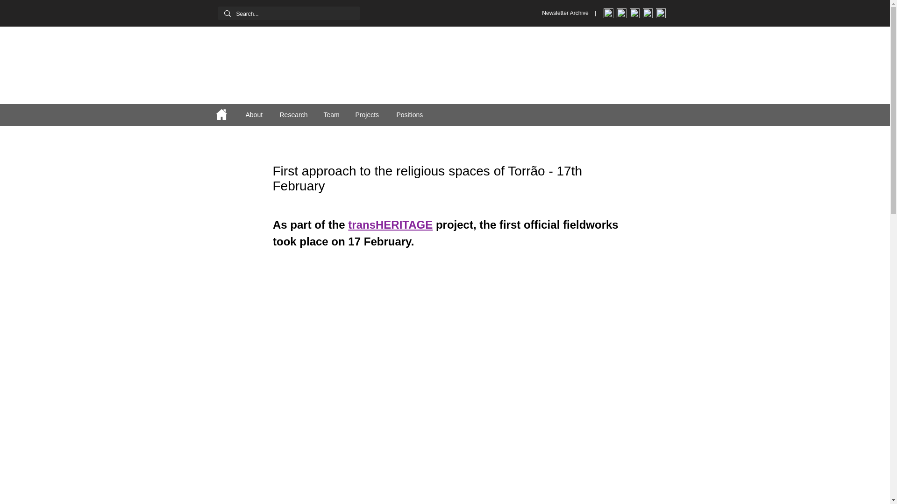 The height and width of the screenshot is (504, 897). What do you see at coordinates (294, 115) in the screenshot?
I see `Research` at bounding box center [294, 115].